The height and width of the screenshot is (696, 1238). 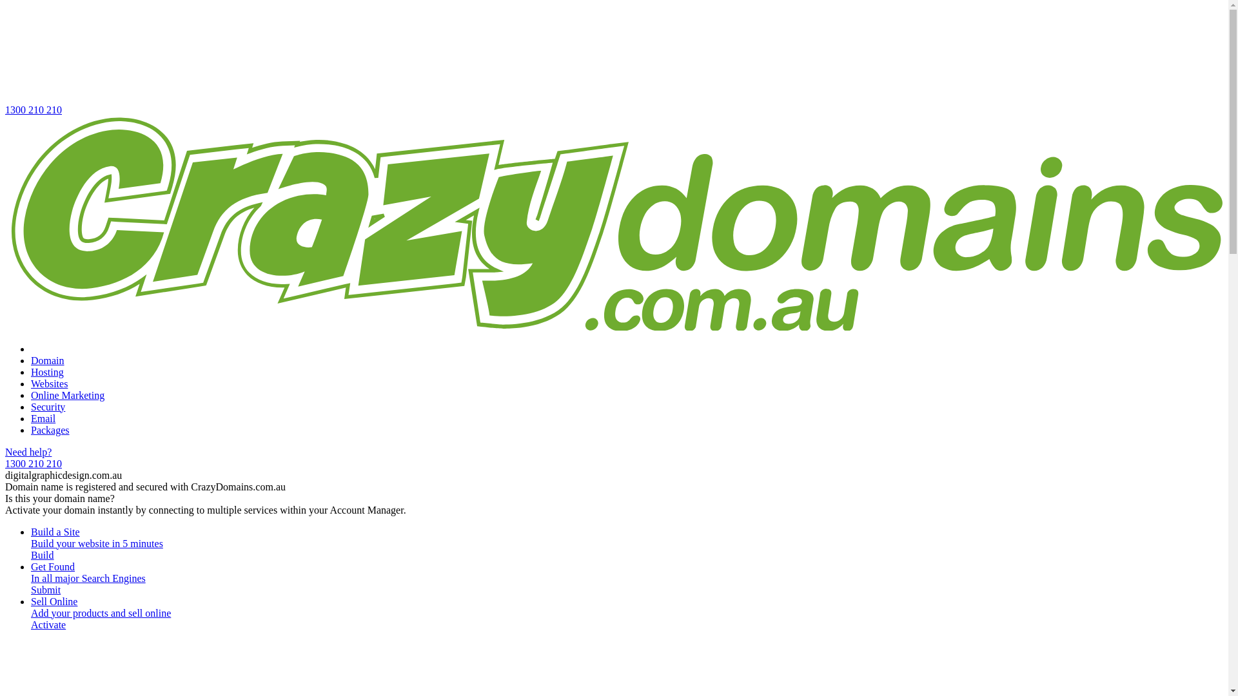 I want to click on Email, so click(x=43, y=419).